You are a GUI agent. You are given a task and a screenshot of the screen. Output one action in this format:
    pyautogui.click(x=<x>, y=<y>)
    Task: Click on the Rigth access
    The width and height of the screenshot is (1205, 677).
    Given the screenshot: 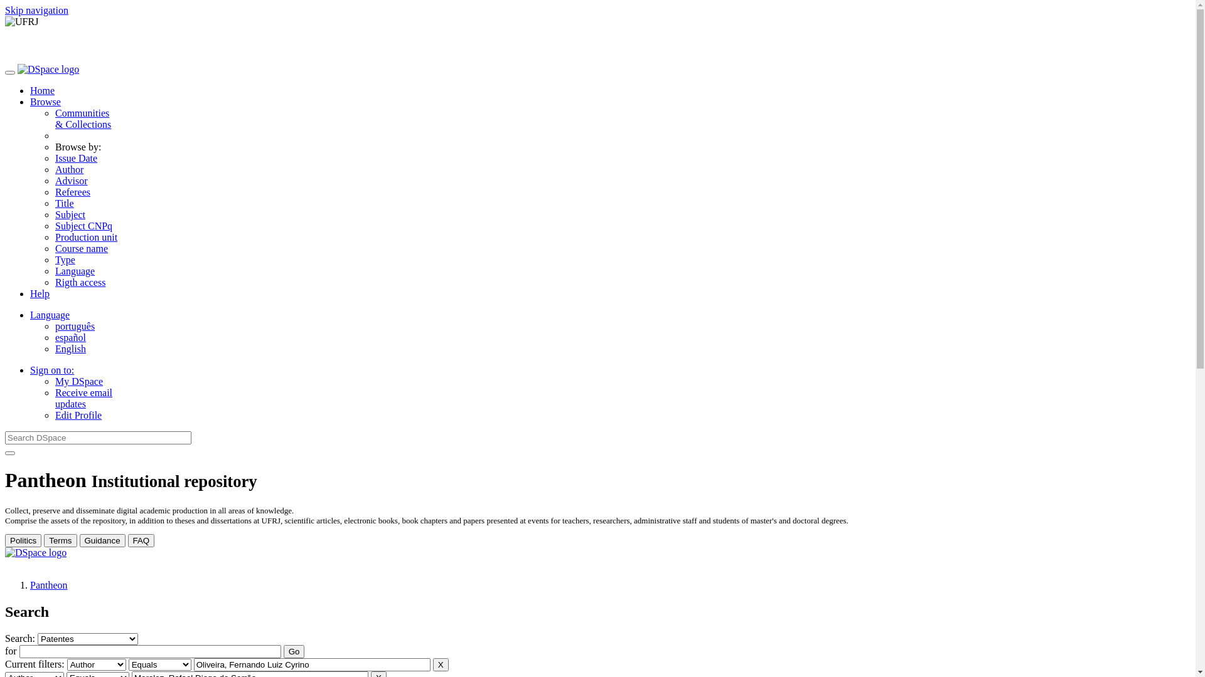 What is the action you would take?
    pyautogui.click(x=80, y=282)
    